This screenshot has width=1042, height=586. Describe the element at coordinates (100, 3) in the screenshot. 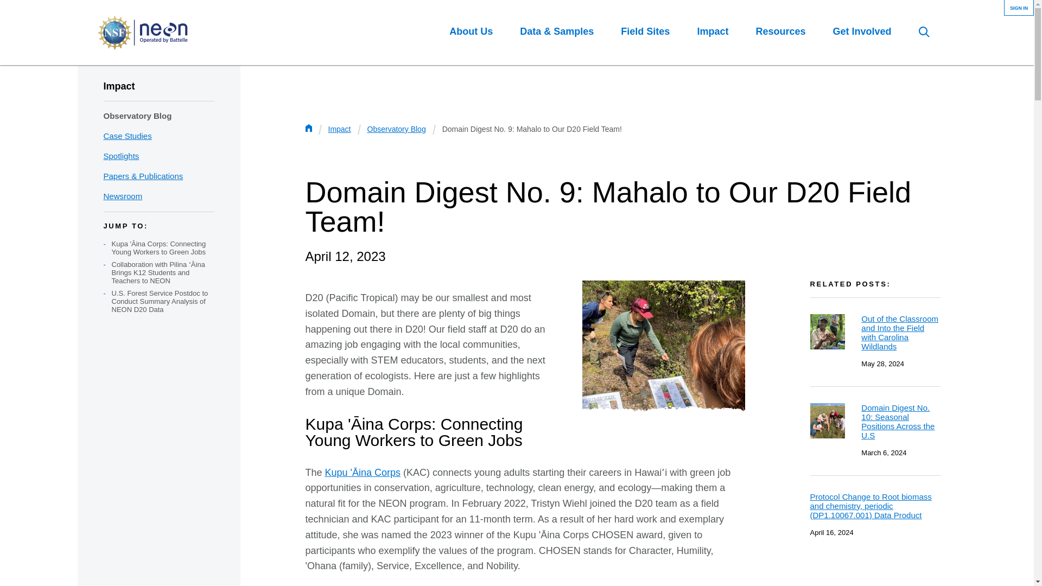

I see `expanded` at that location.